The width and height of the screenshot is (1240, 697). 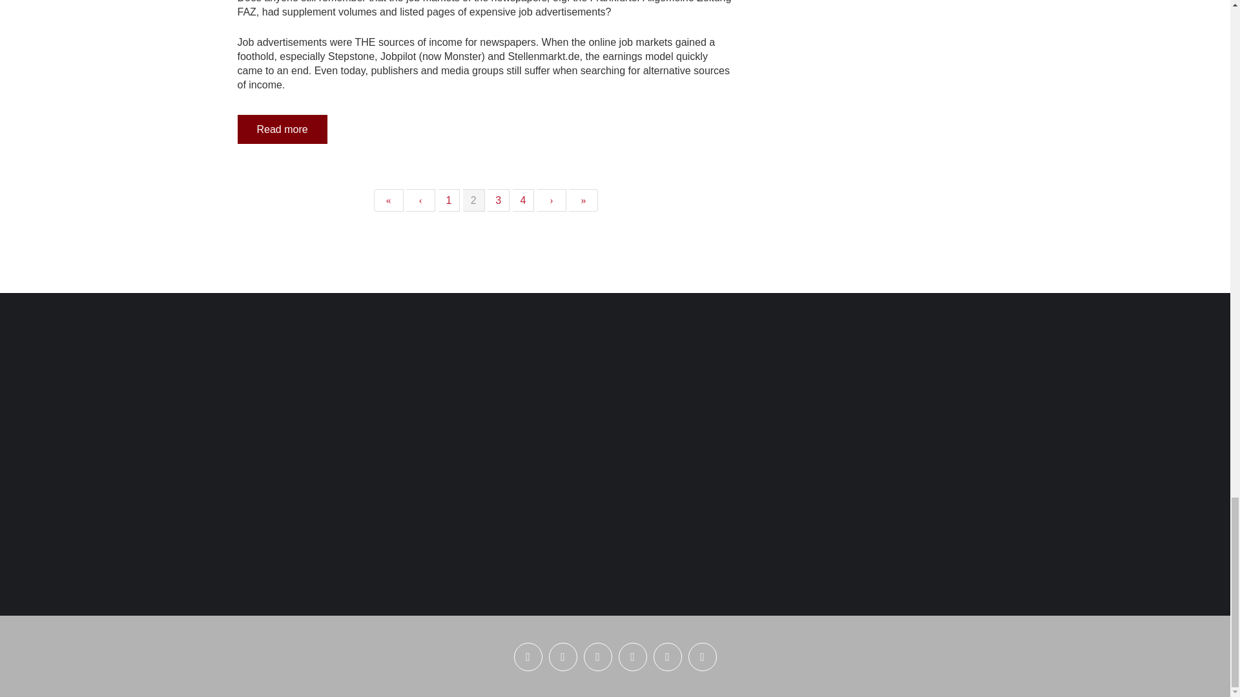 What do you see at coordinates (473, 199) in the screenshot?
I see `2` at bounding box center [473, 199].